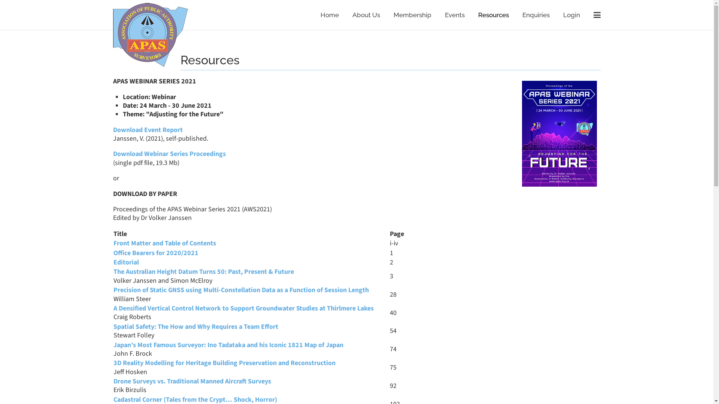 The width and height of the screenshot is (719, 404). I want to click on The Australian Height Datum Turns 50: Past, Present & Future, so click(203, 272).